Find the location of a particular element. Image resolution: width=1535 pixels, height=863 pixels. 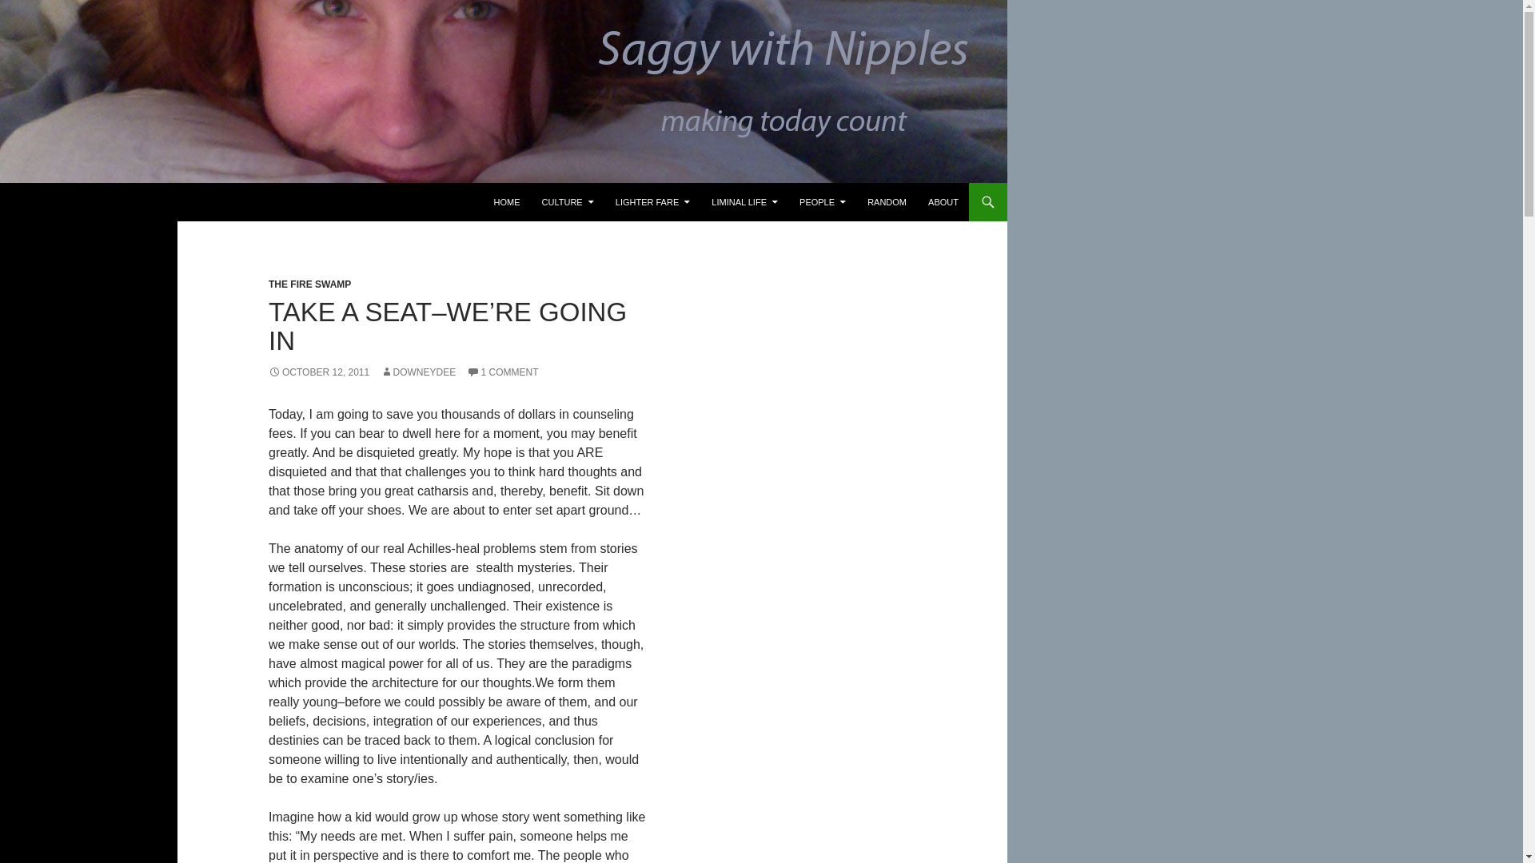

LIMINAL LIFE is located at coordinates (744, 201).